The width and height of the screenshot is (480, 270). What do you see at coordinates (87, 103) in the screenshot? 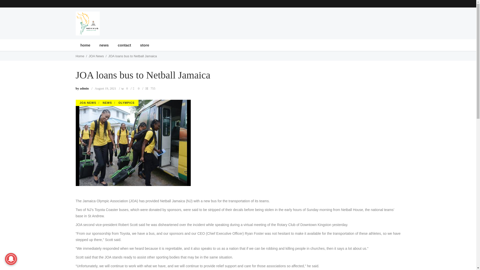
I see `JOA NEWS` at bounding box center [87, 103].